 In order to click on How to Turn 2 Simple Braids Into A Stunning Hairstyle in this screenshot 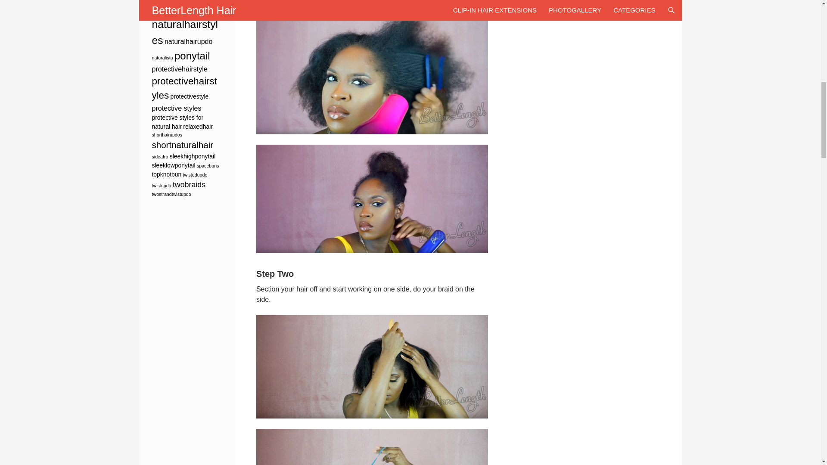, I will do `click(372, 198)`.